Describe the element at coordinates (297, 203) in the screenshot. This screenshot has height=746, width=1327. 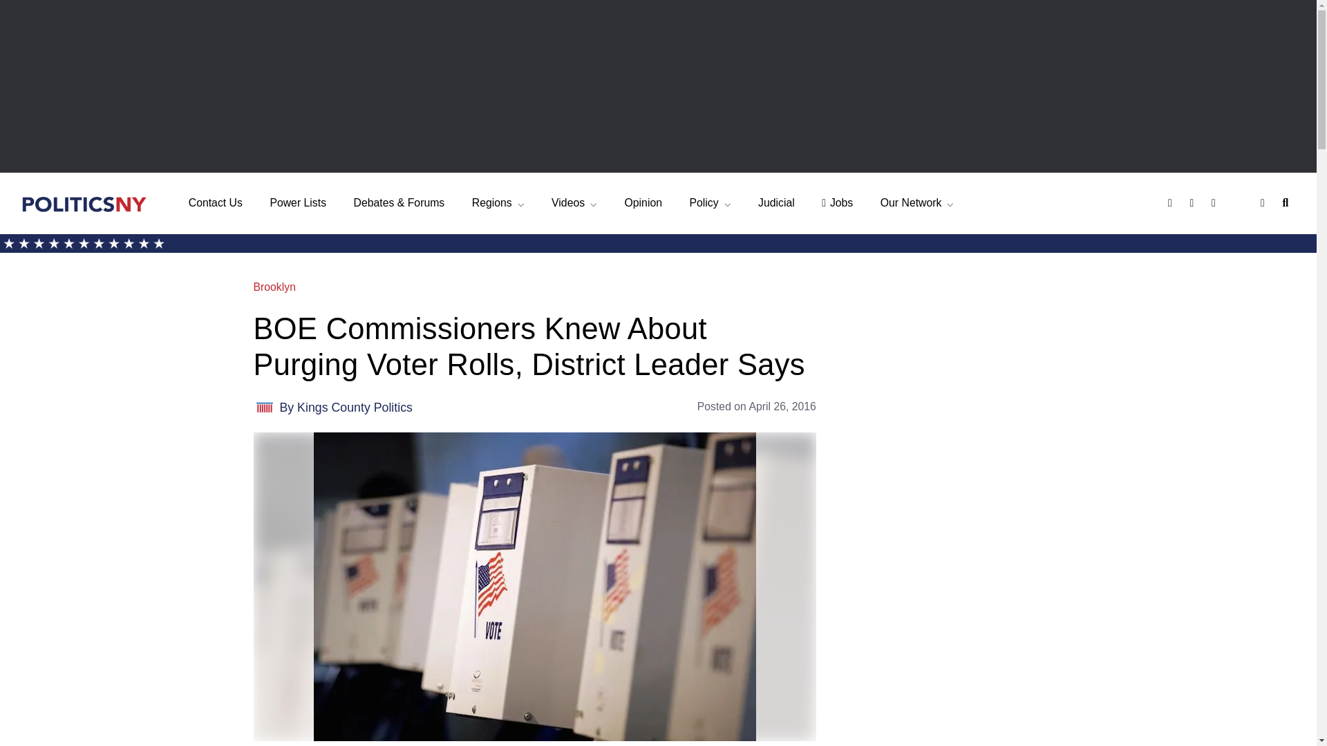
I see `Power Lists` at that location.